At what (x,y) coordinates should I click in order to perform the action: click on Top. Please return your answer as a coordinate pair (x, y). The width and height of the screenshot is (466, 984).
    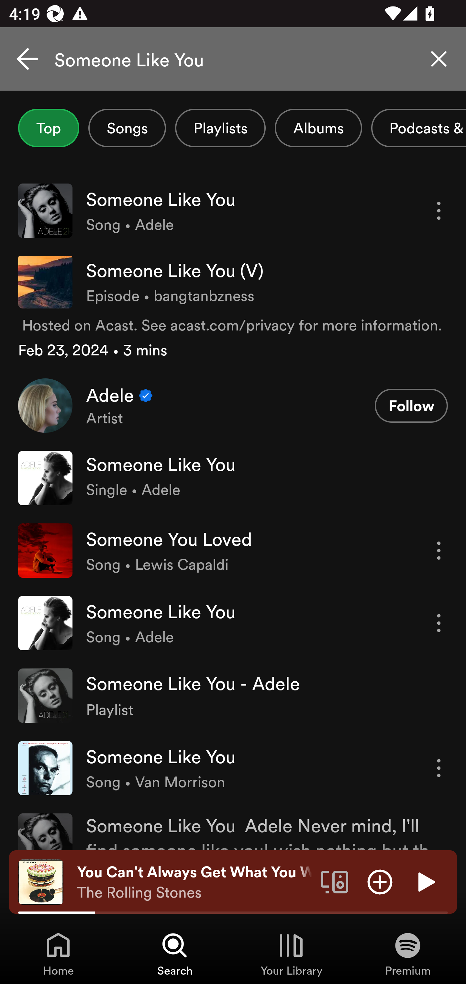
    Looking at the image, I should click on (49, 128).